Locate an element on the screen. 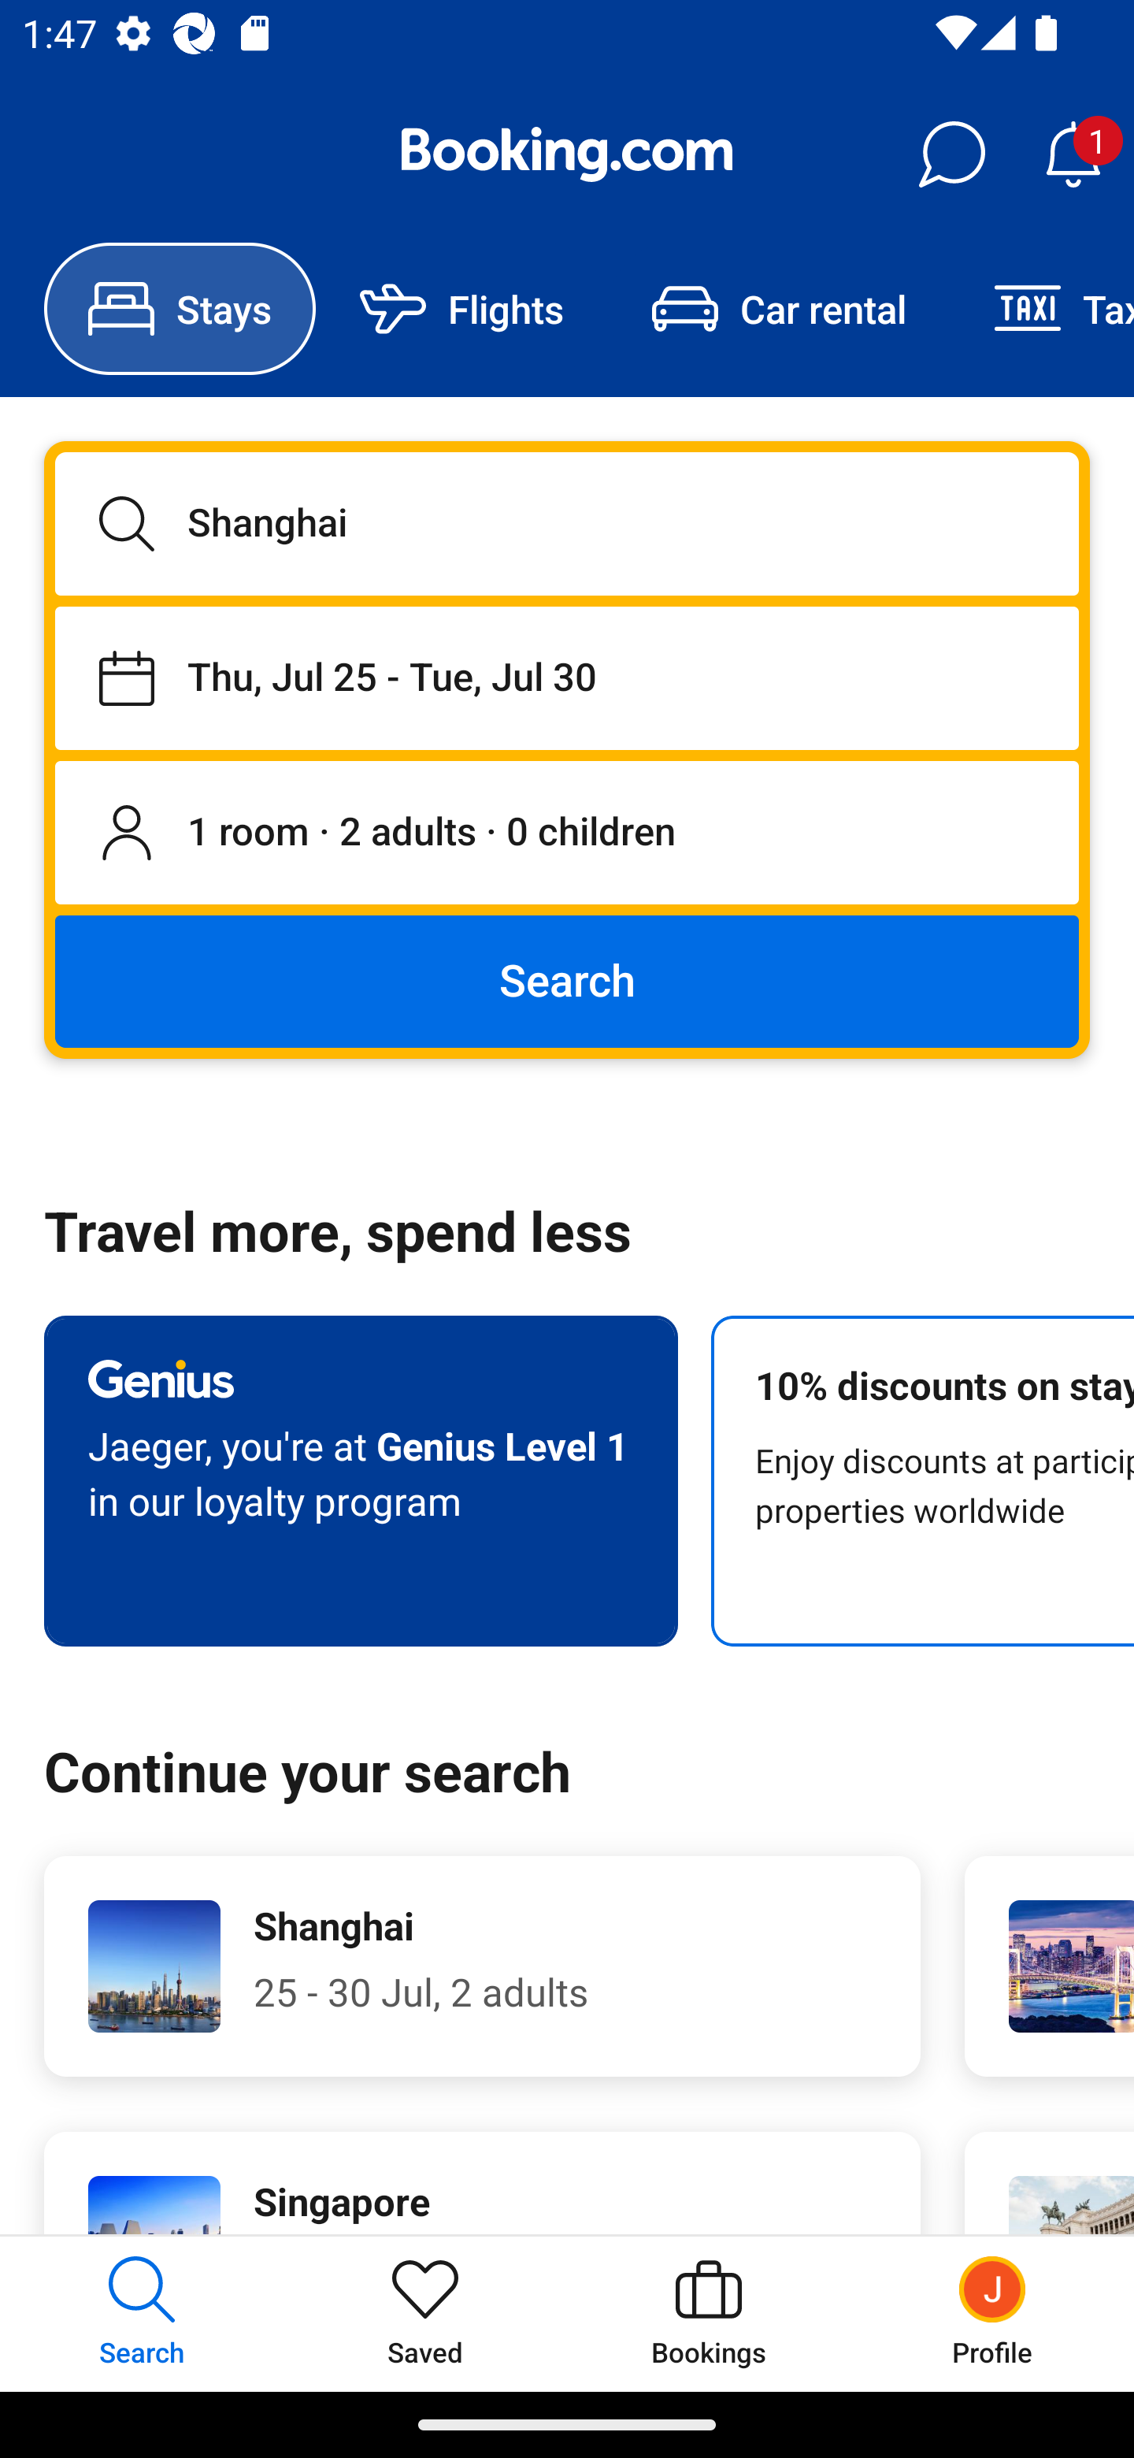  Messages is located at coordinates (951, 154).